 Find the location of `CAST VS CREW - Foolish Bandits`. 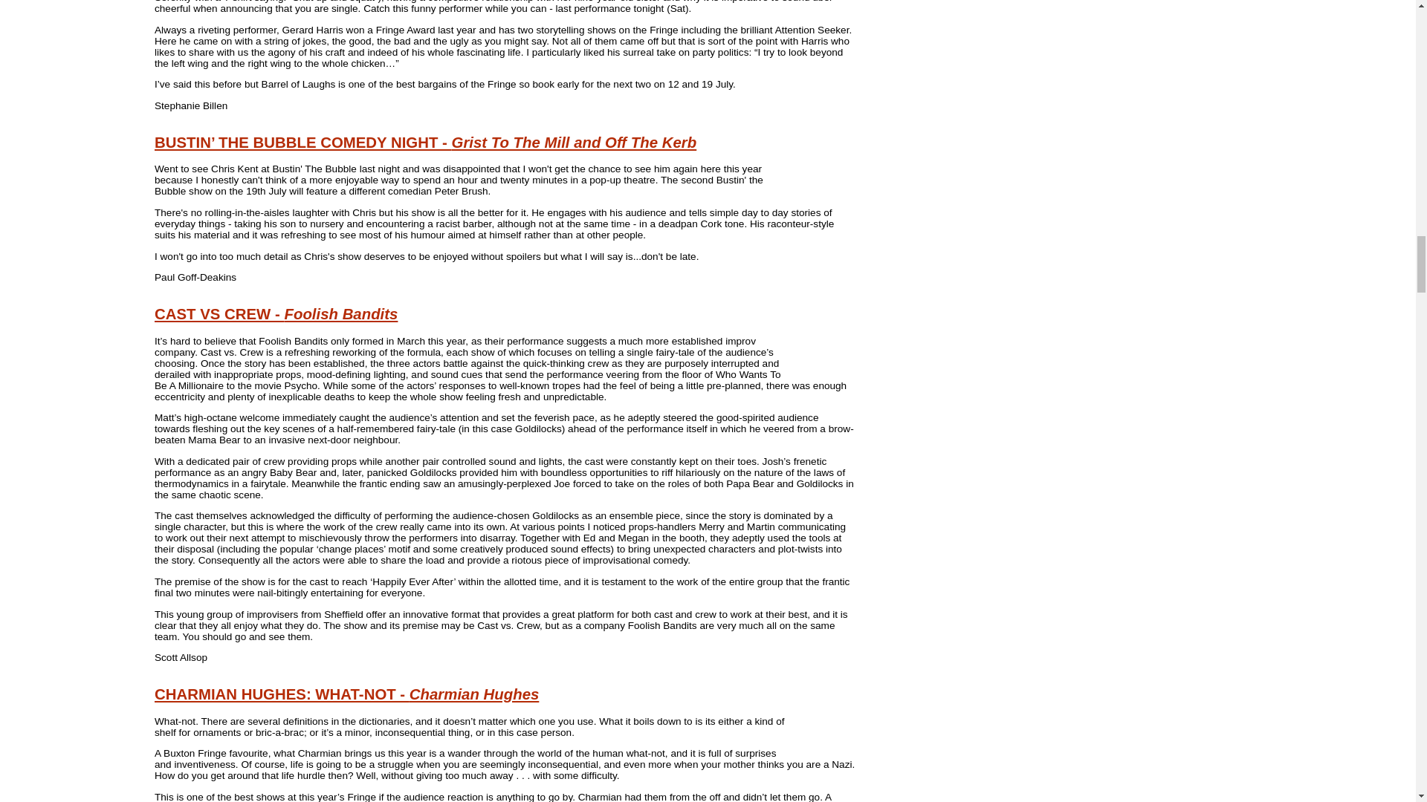

CAST VS CREW - Foolish Bandits is located at coordinates (276, 313).